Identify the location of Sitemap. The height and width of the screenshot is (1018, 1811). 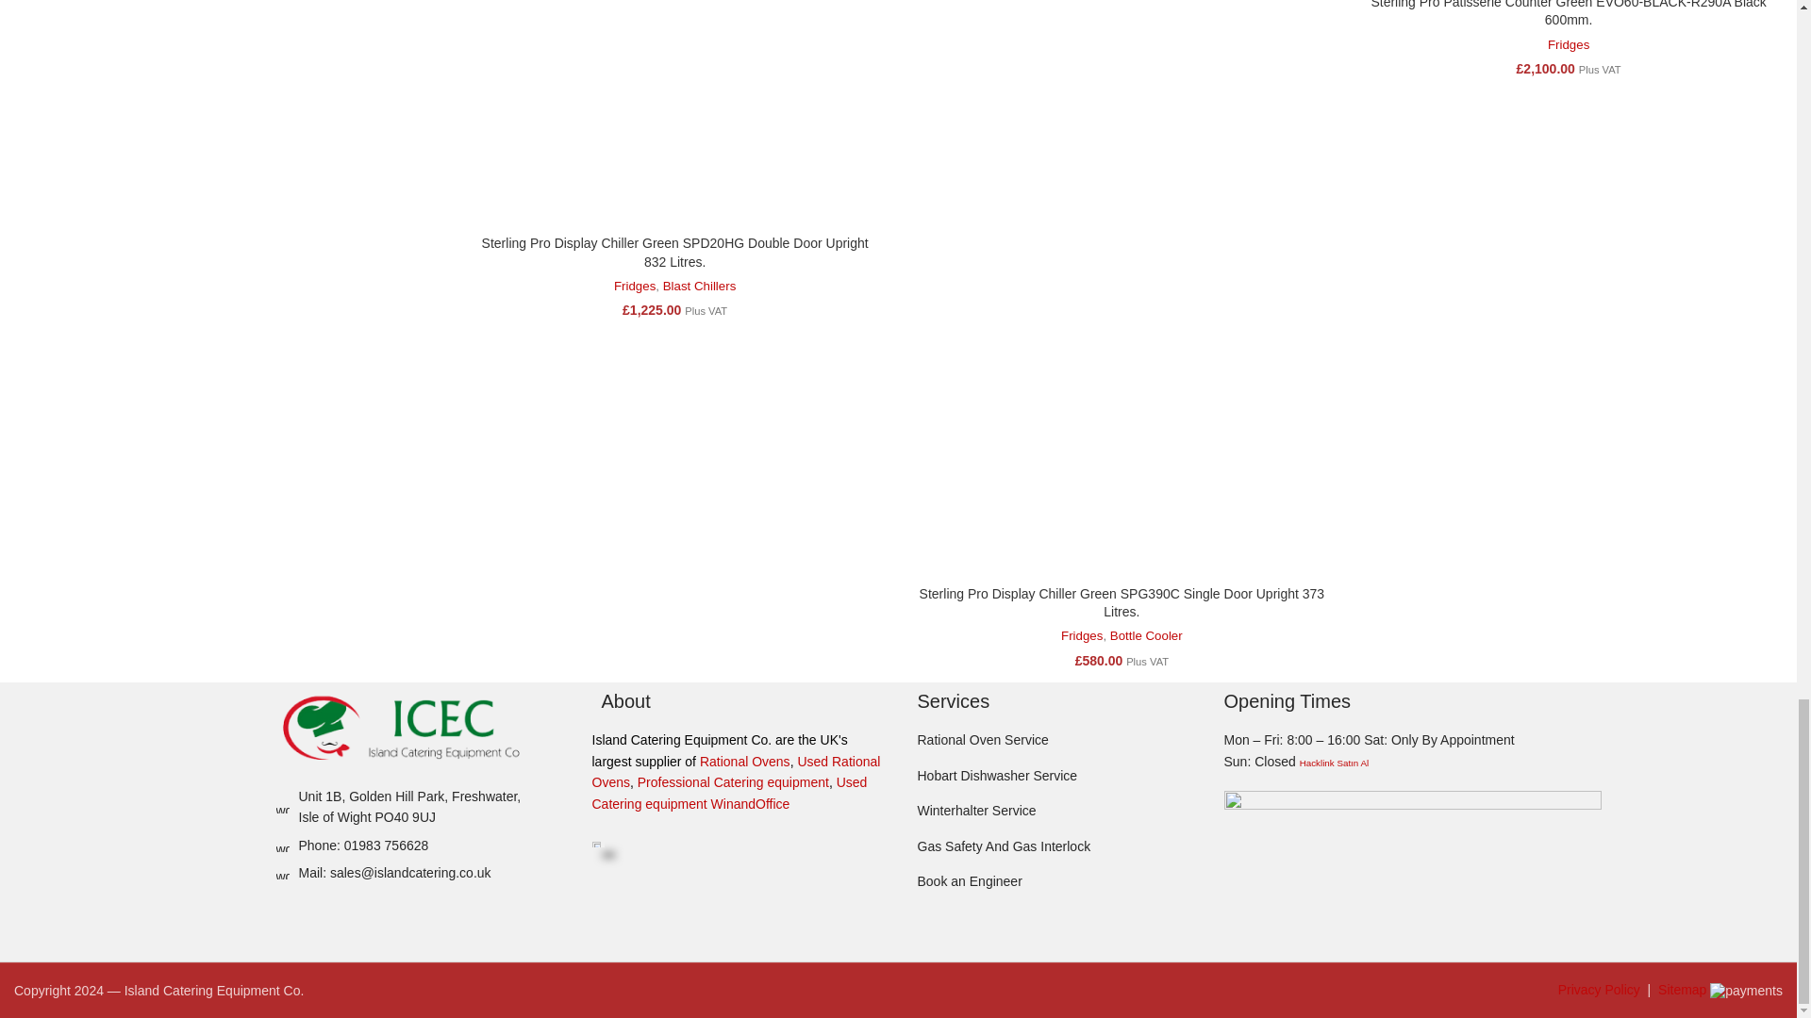
(1682, 990).